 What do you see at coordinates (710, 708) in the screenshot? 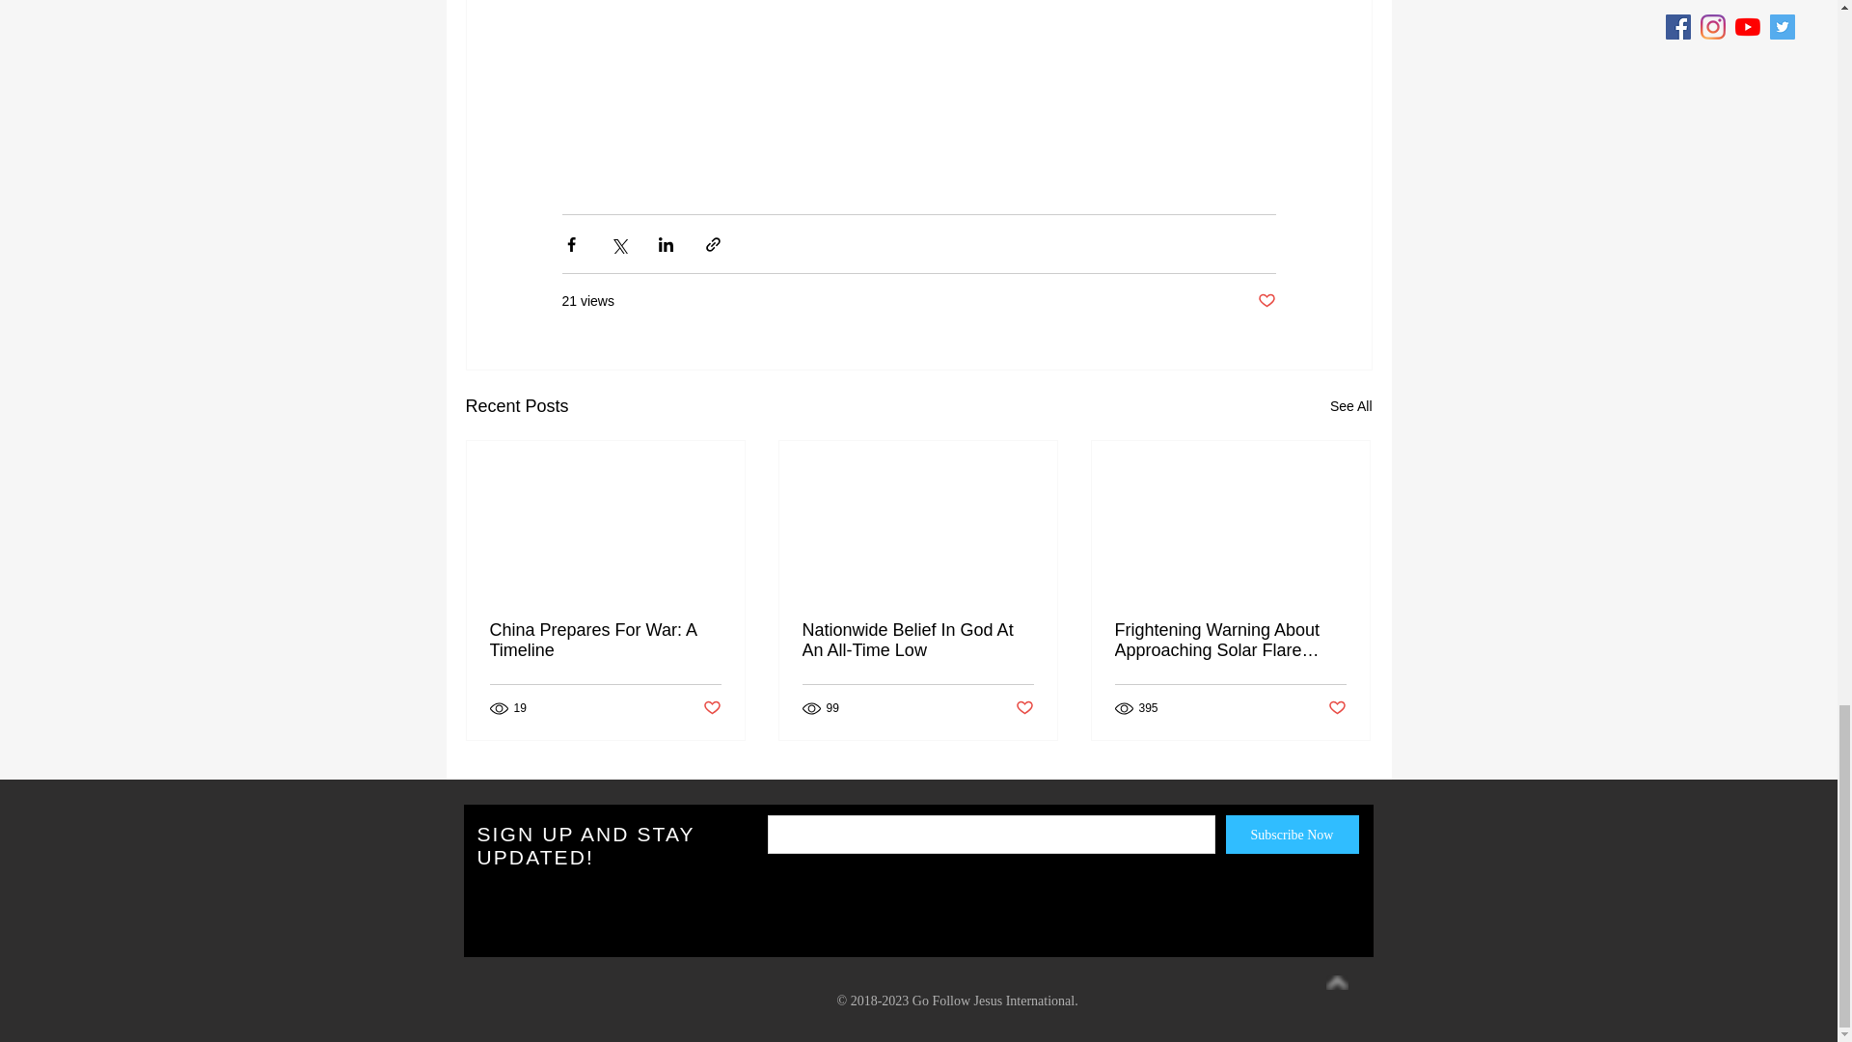
I see `Post not marked as liked` at bounding box center [710, 708].